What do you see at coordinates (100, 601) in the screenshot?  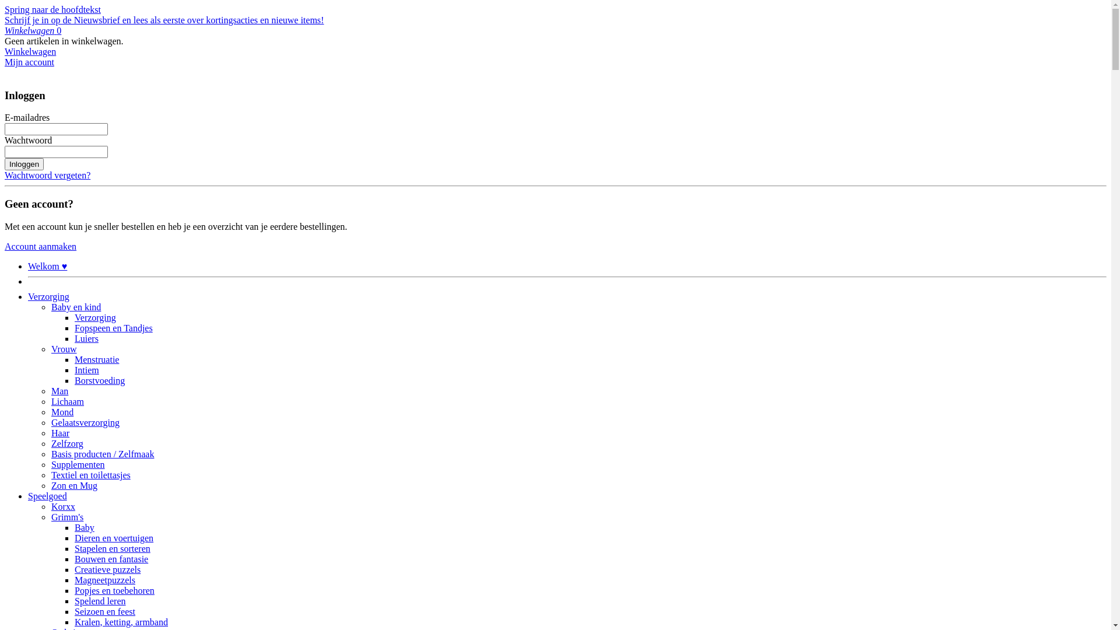 I see `Spelend leren` at bounding box center [100, 601].